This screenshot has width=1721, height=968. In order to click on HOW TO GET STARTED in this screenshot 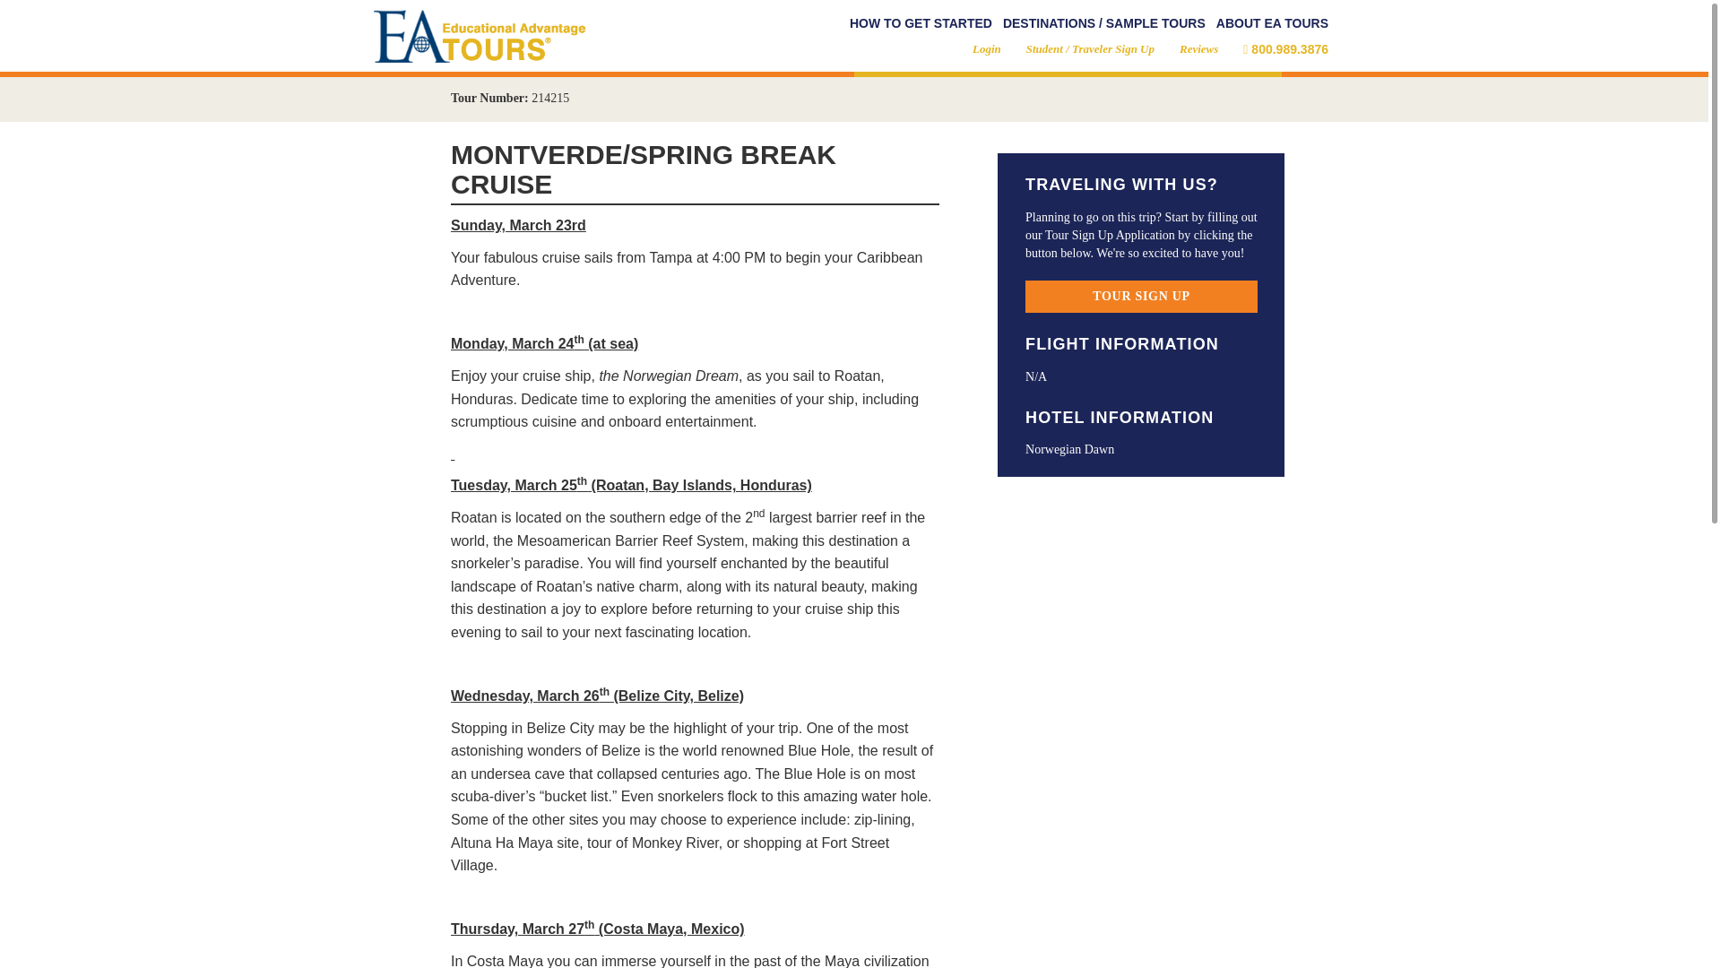, I will do `click(921, 23)`.